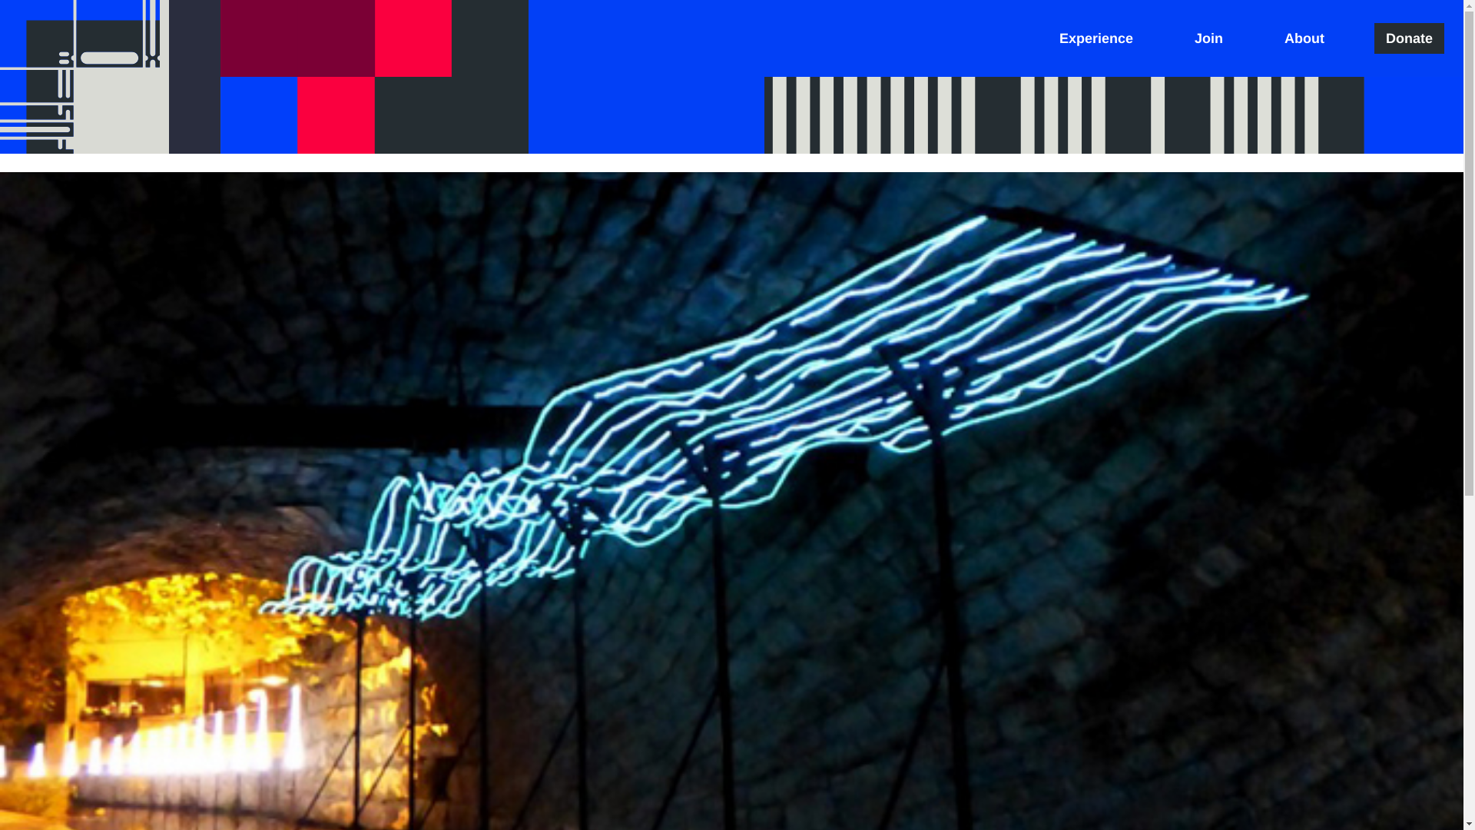 The width and height of the screenshot is (1475, 830). Describe the element at coordinates (85, 77) in the screenshot. I see `Fusebox` at that location.